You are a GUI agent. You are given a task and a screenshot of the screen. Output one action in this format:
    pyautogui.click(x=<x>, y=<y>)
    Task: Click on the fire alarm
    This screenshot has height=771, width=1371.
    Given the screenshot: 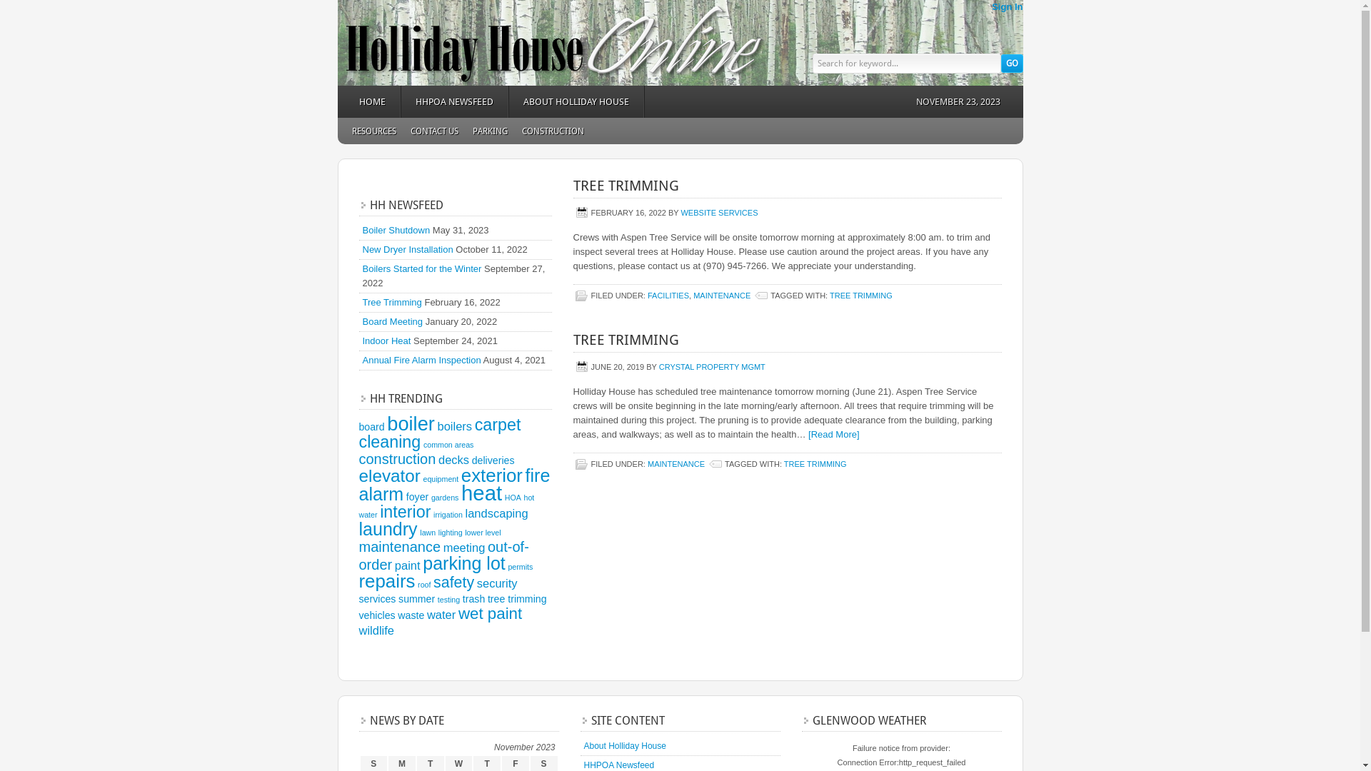 What is the action you would take?
    pyautogui.click(x=454, y=485)
    